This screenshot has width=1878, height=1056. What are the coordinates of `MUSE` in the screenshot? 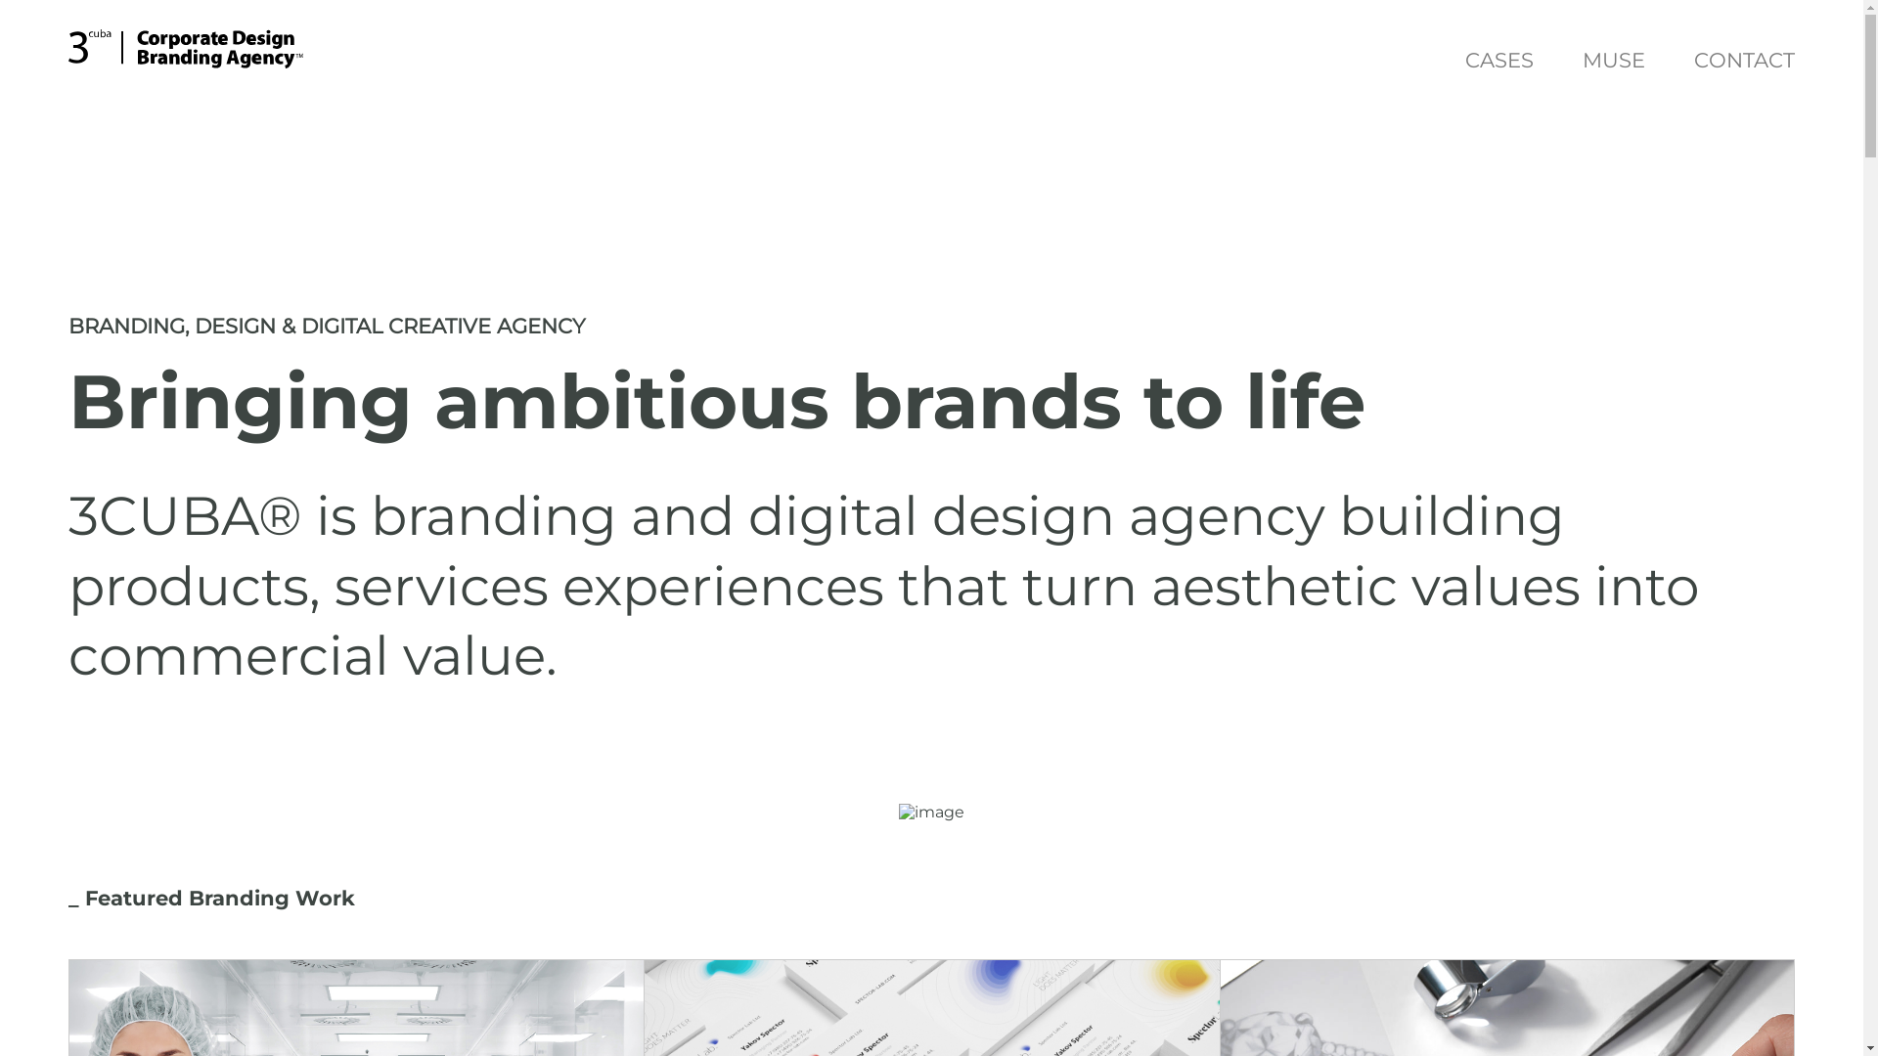 It's located at (1614, 63).